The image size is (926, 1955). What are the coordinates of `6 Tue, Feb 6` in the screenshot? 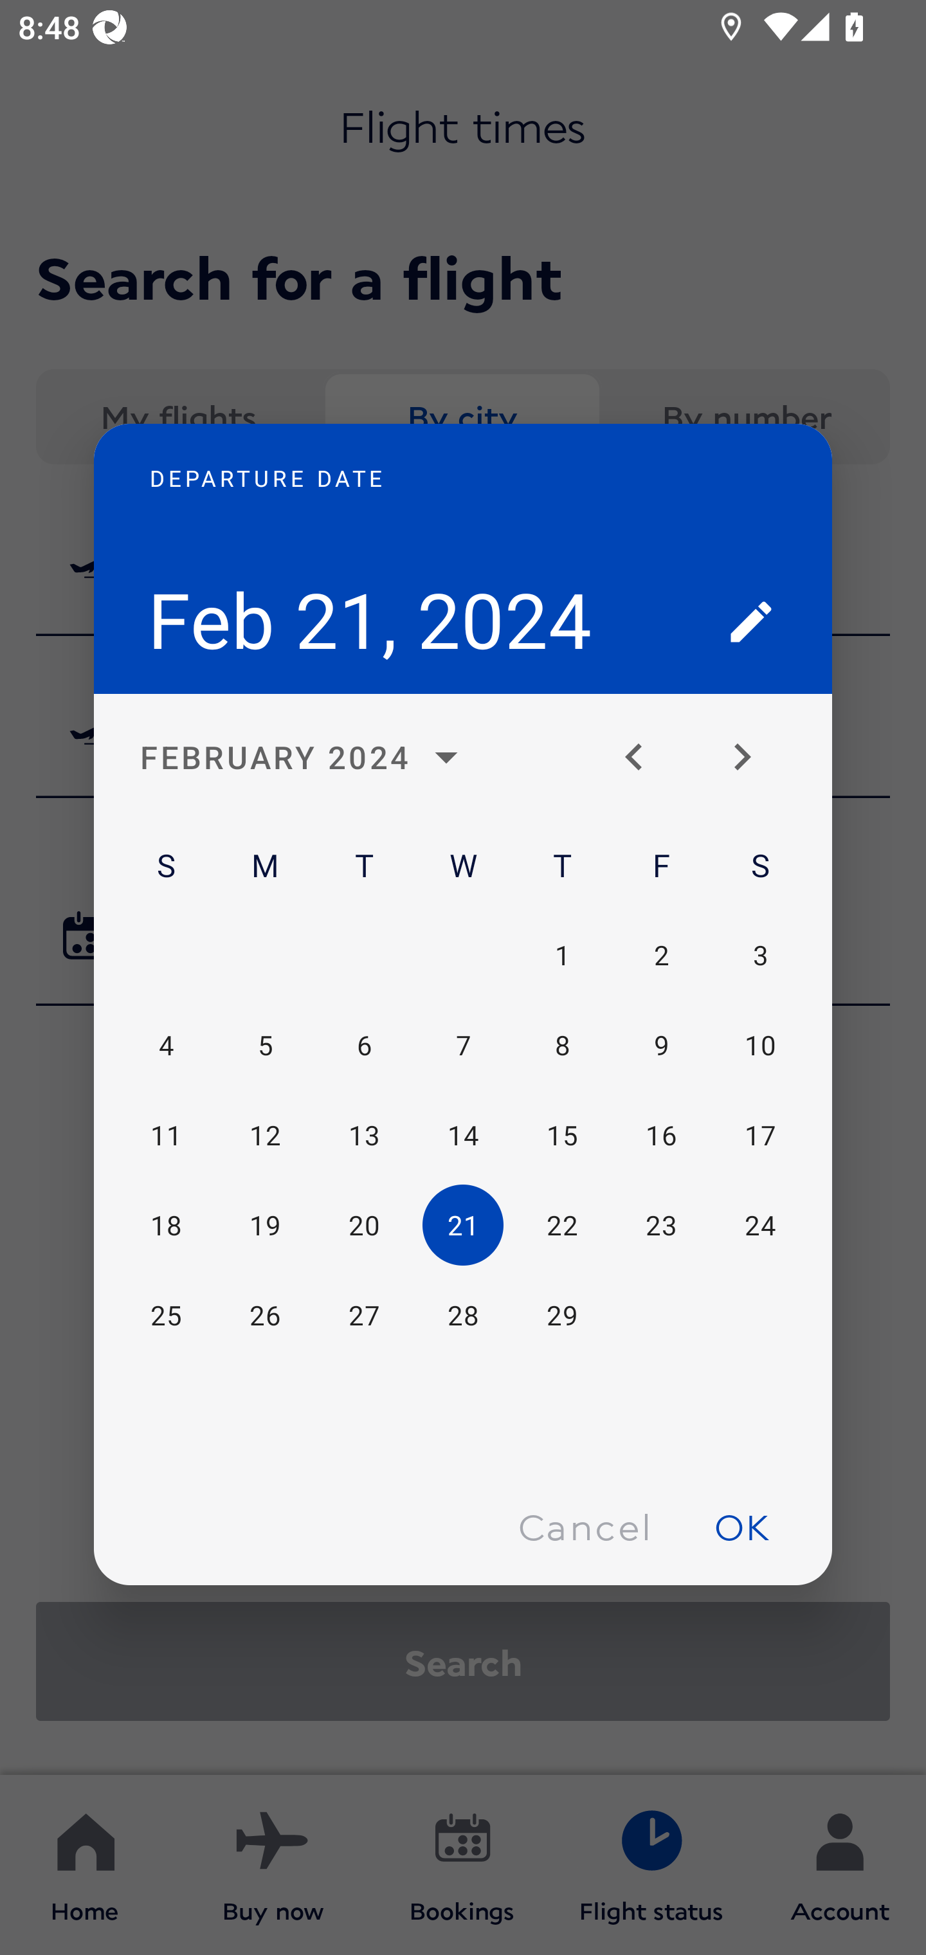 It's located at (364, 1046).